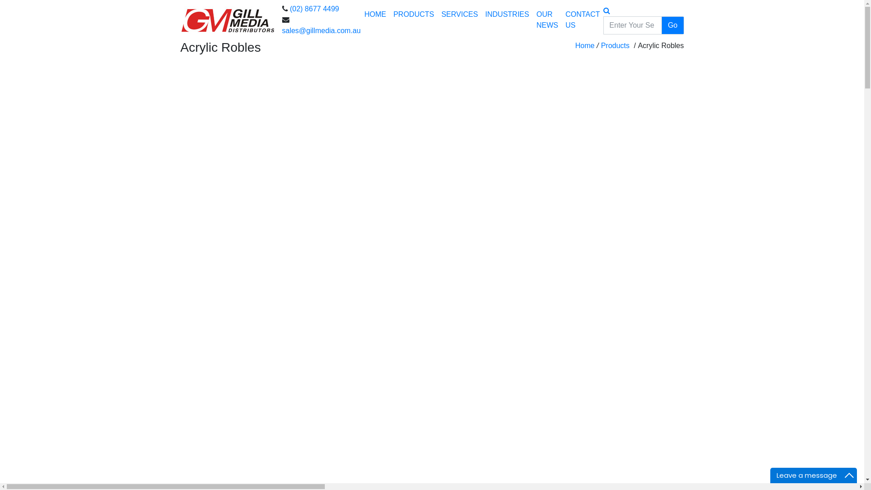 This screenshot has height=490, width=871. Describe the element at coordinates (507, 15) in the screenshot. I see `INDUSTRIES` at that location.